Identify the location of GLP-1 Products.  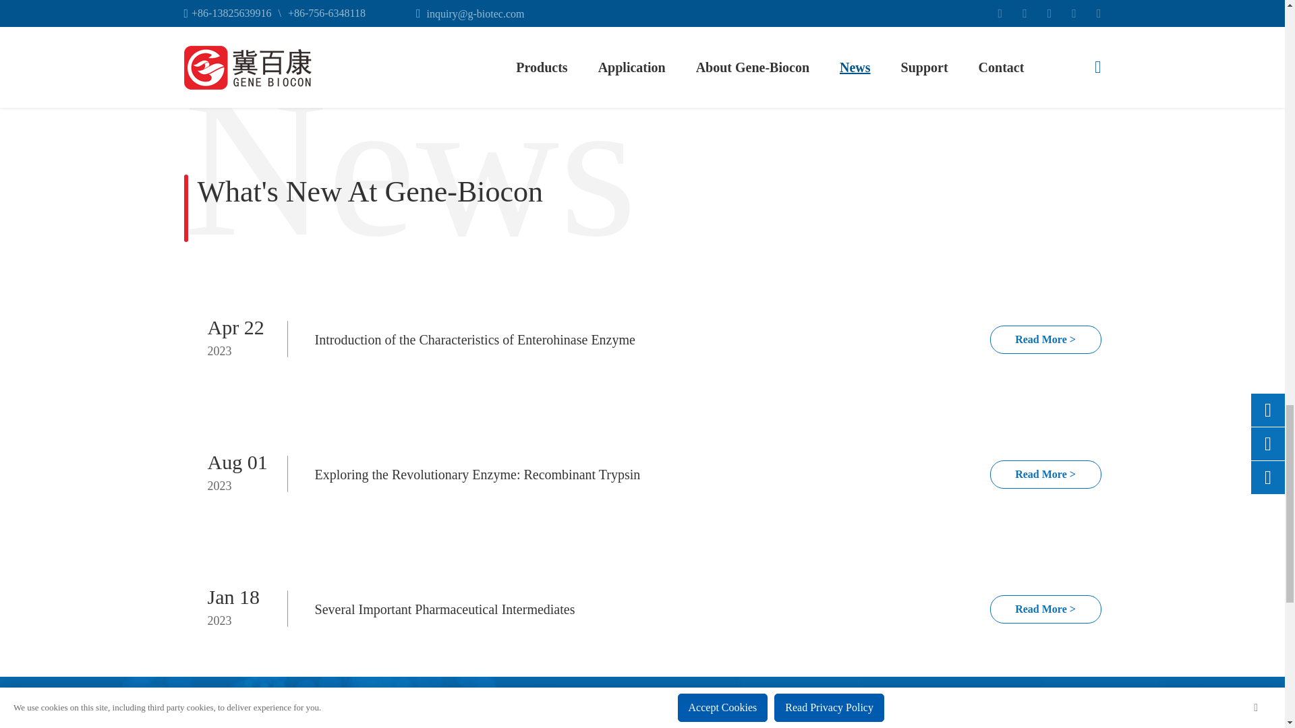
(994, 18).